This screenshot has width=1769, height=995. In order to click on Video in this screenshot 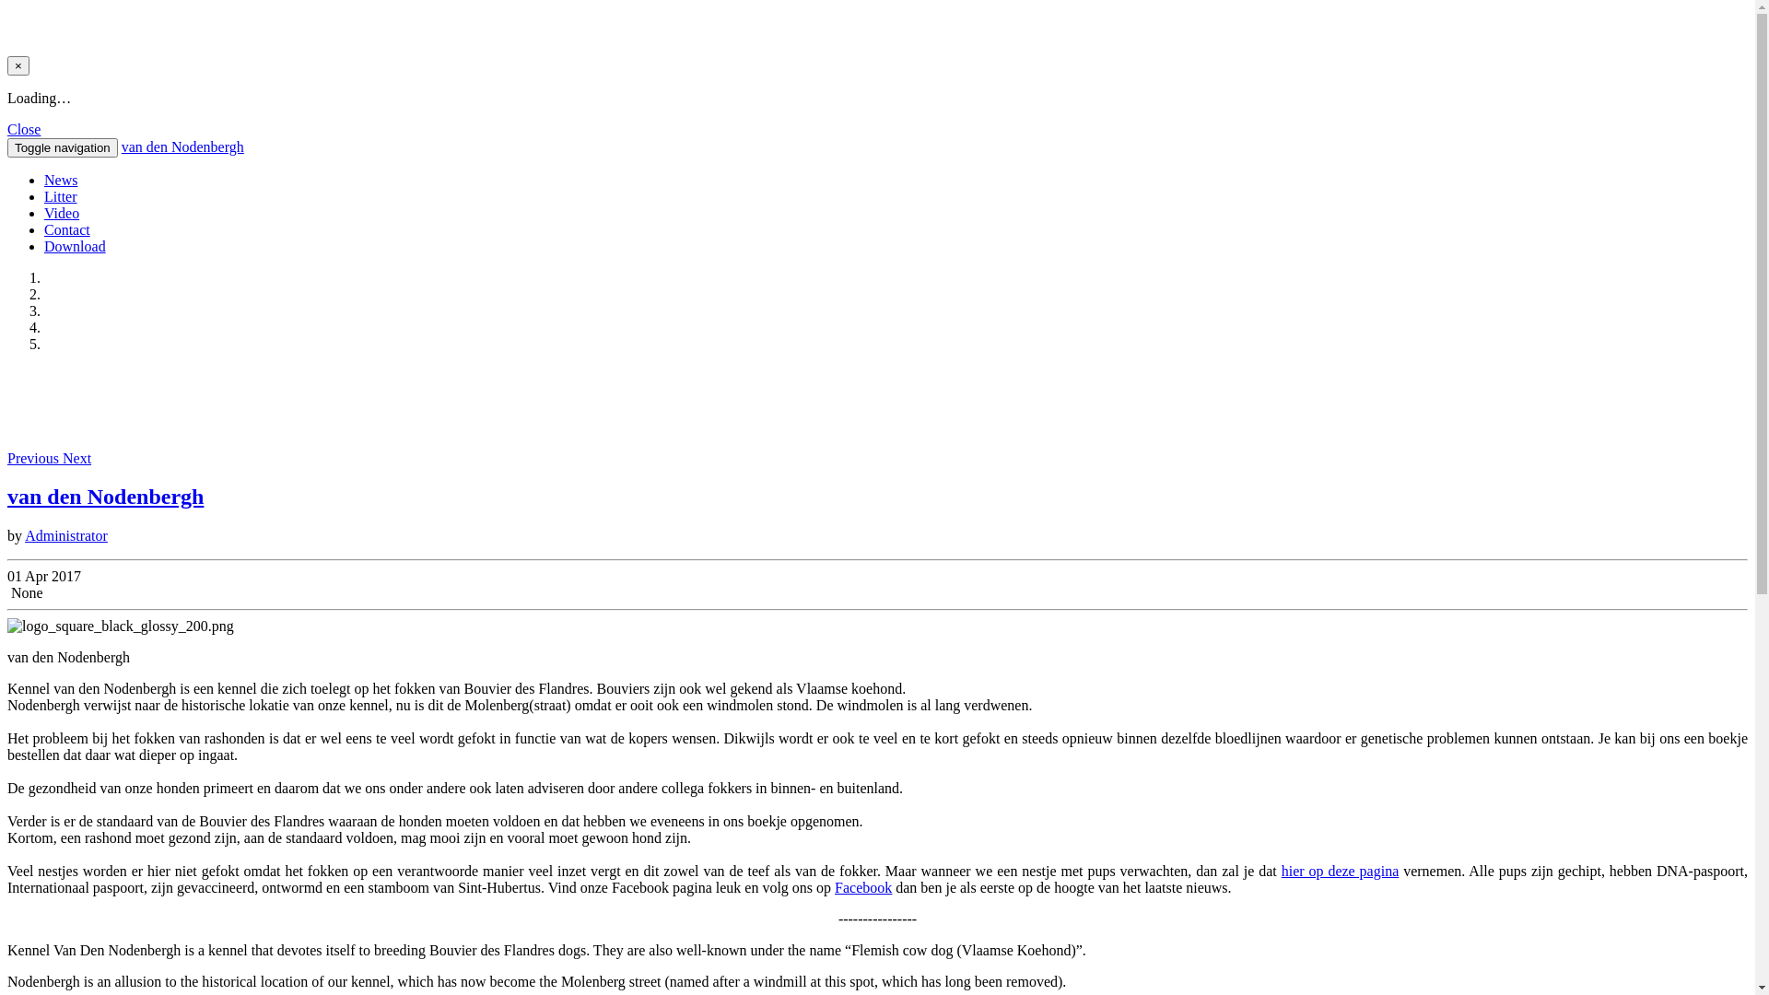, I will do `click(62, 214)`.